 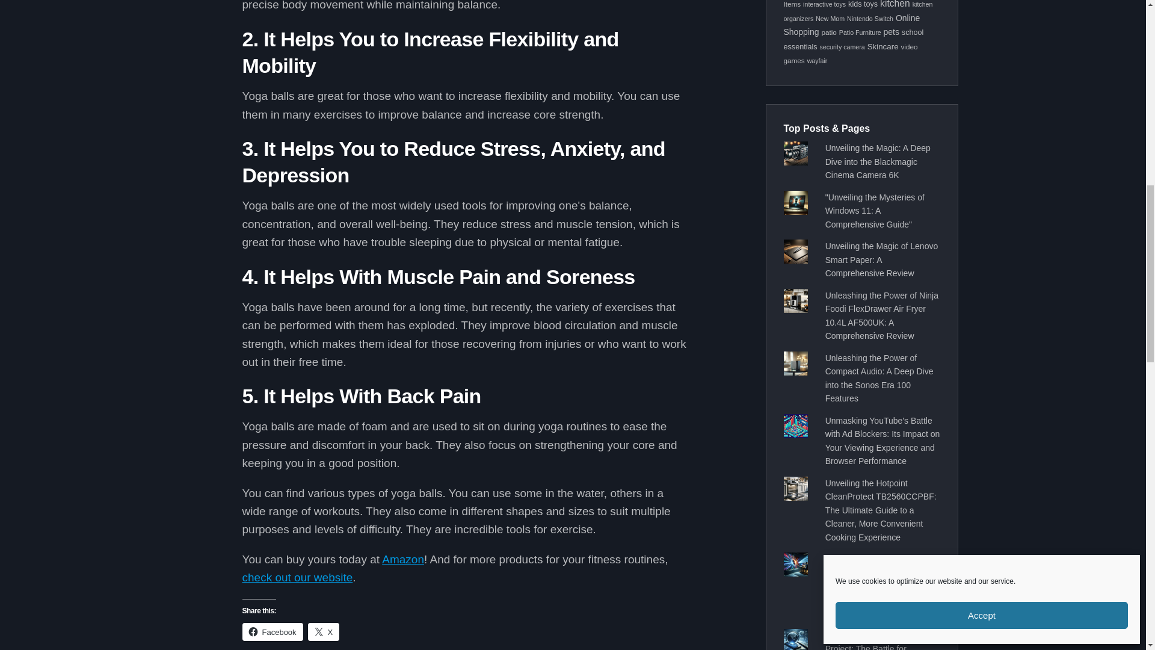 What do you see at coordinates (297, 577) in the screenshot?
I see `check out our website` at bounding box center [297, 577].